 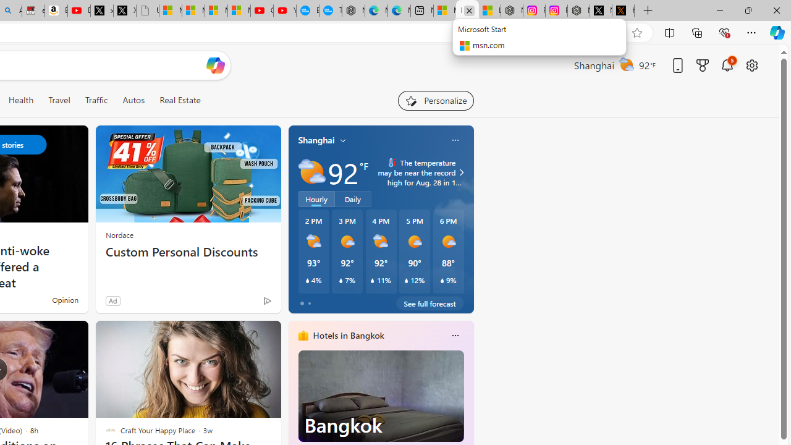 What do you see at coordinates (316, 198) in the screenshot?
I see `Hourly` at bounding box center [316, 198].